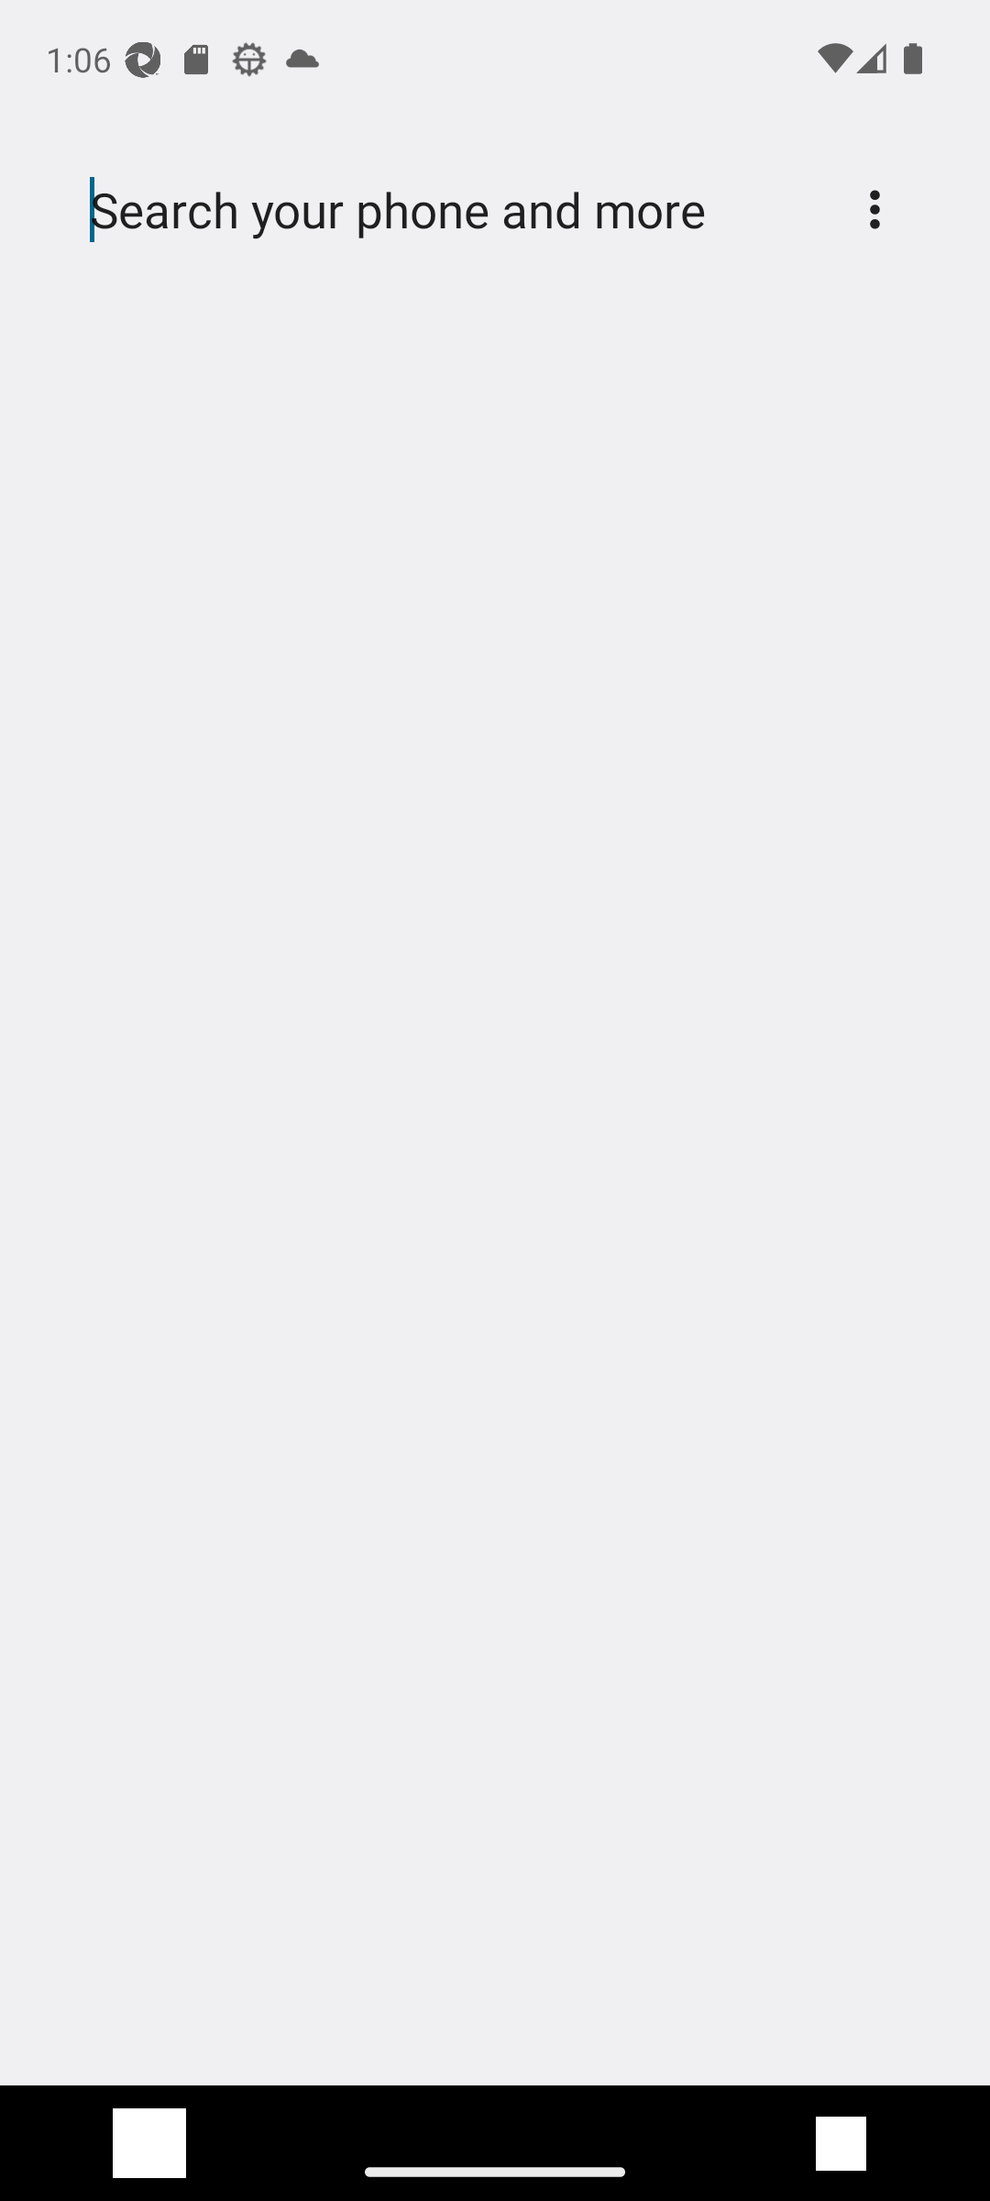 This screenshot has width=990, height=2201. I want to click on Search your phone and more, so click(451, 210).